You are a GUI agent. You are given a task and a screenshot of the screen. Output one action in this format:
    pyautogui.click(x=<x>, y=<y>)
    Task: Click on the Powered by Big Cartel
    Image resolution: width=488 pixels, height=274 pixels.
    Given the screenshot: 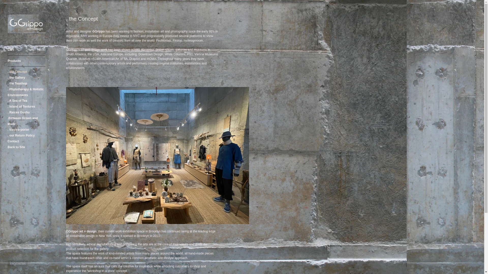 What is the action you would take?
    pyautogui.click(x=18, y=263)
    